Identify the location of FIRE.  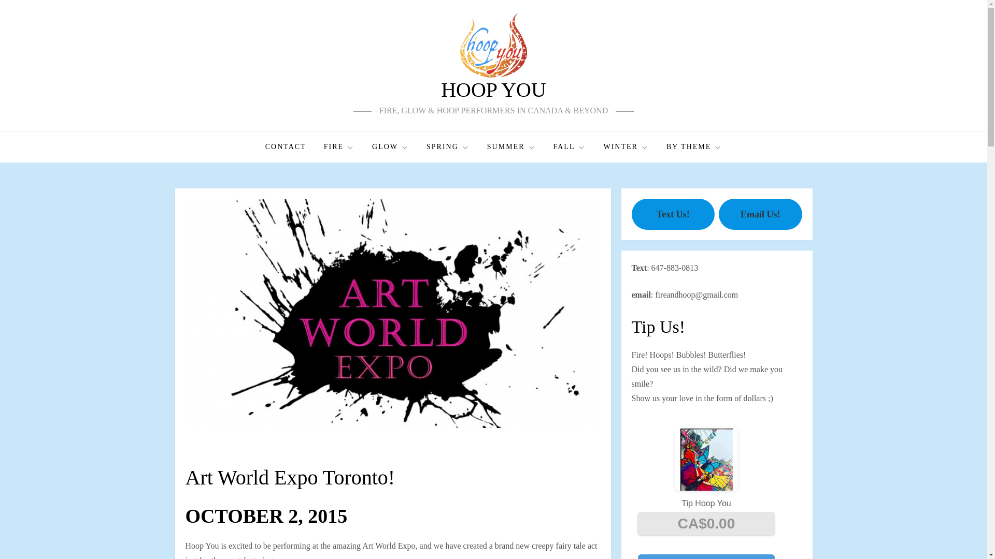
(339, 147).